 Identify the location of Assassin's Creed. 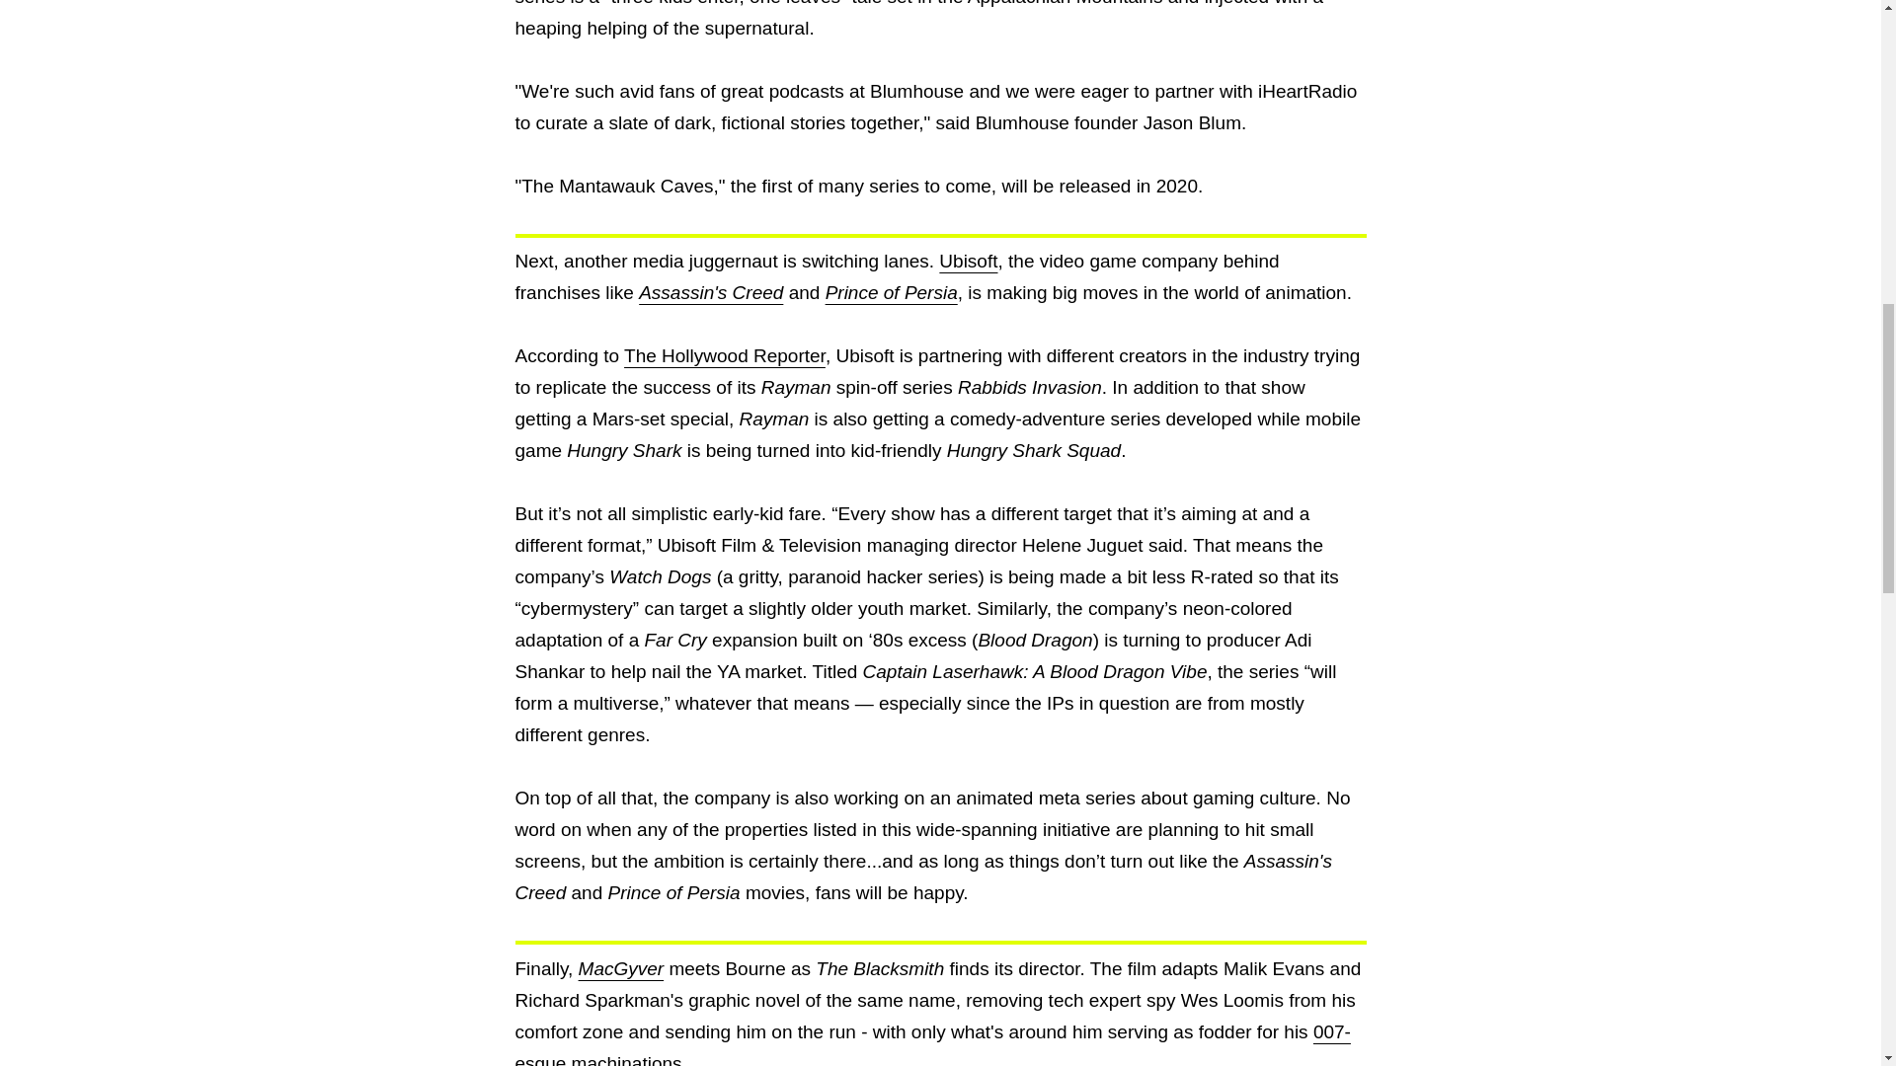
(711, 292).